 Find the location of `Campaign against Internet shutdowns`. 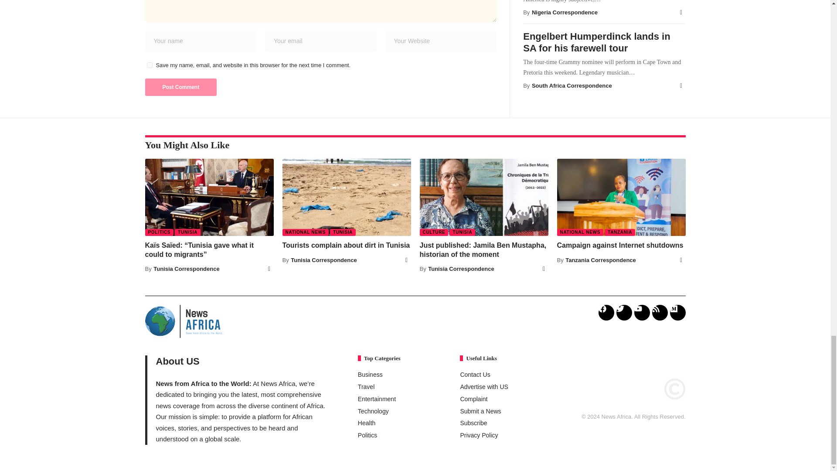

Campaign against Internet shutdowns is located at coordinates (621, 197).